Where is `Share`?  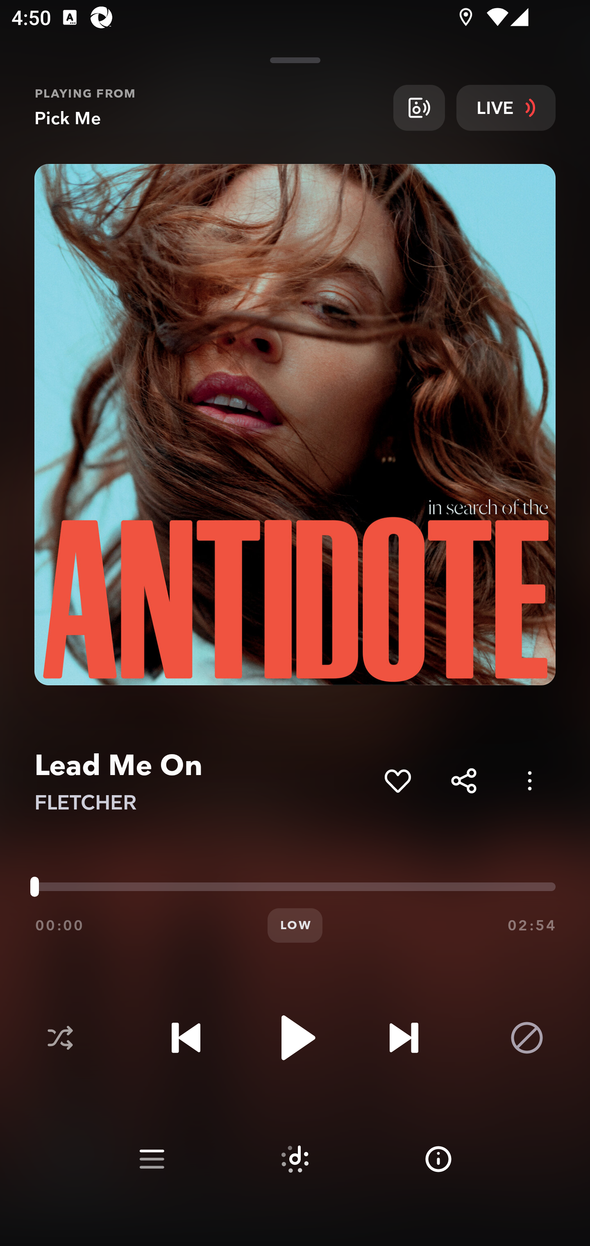
Share is located at coordinates (464, 780).